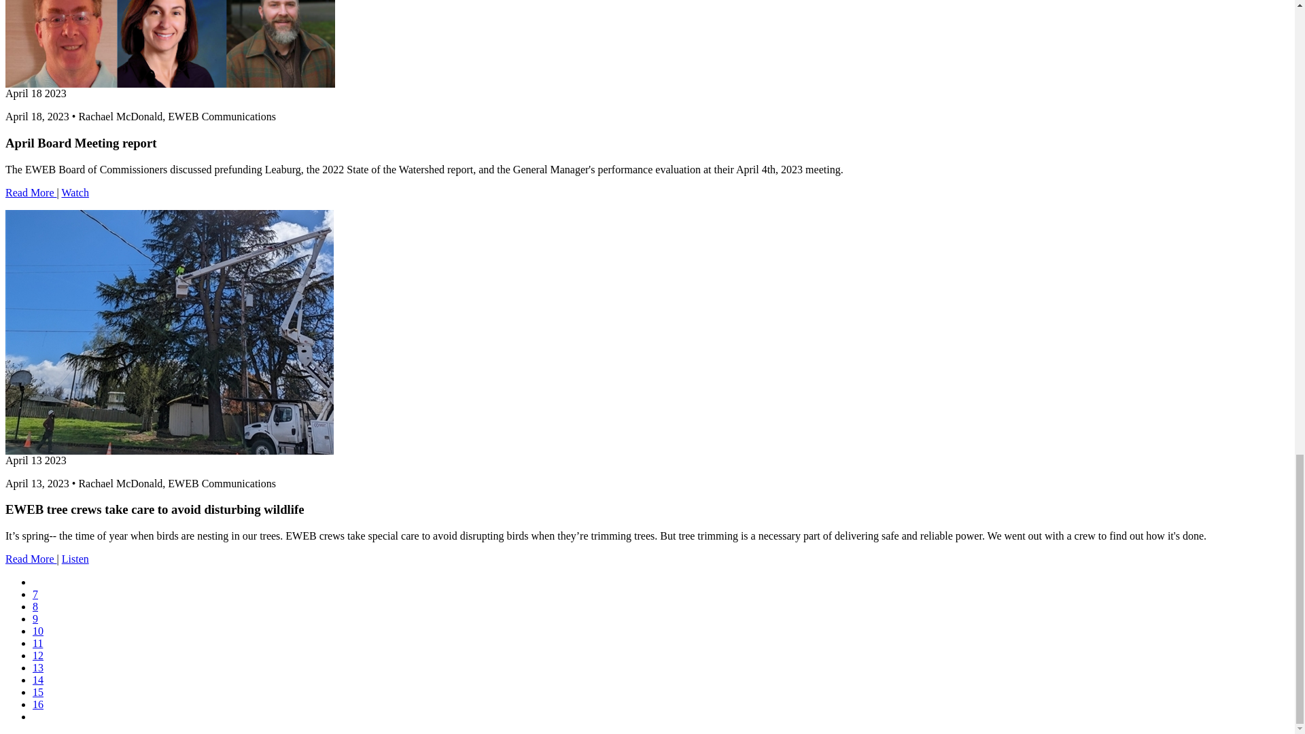 The height and width of the screenshot is (734, 1305). Describe the element at coordinates (38, 667) in the screenshot. I see `13` at that location.